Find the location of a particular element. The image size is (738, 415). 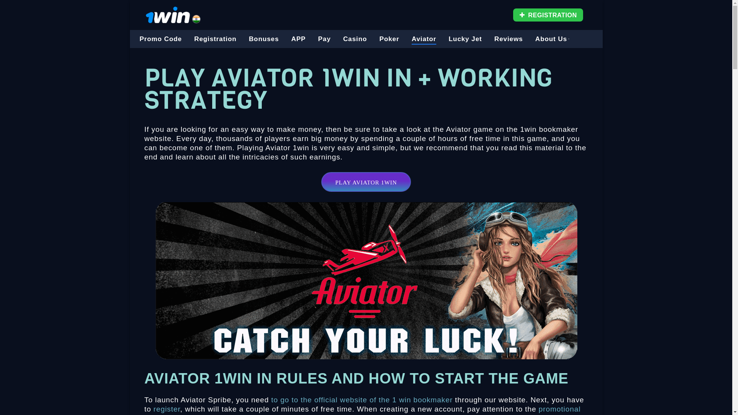

register is located at coordinates (167, 409).